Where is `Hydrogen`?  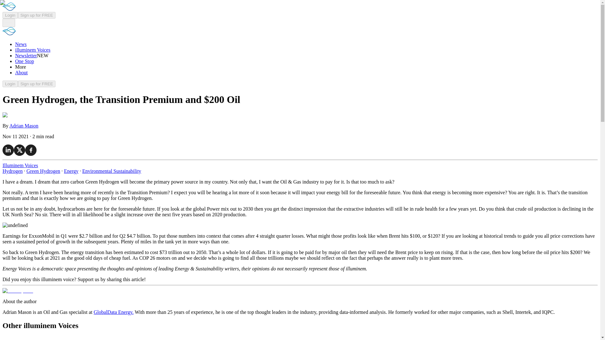
Hydrogen is located at coordinates (13, 171).